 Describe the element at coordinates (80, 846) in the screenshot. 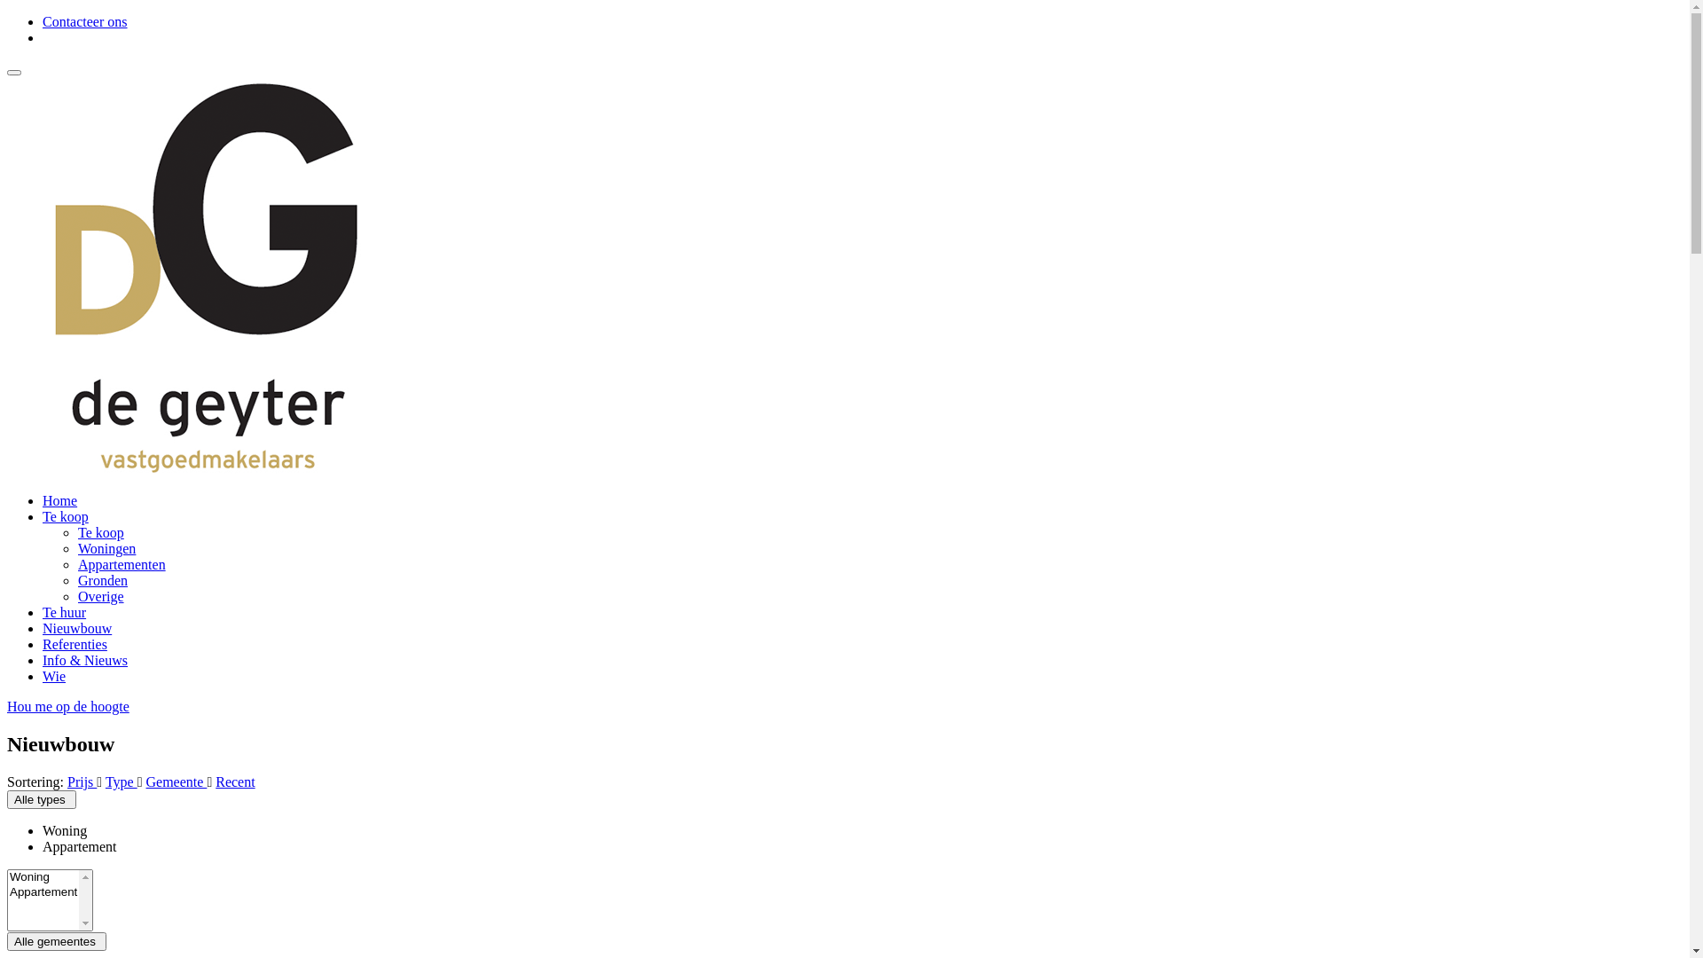

I see `Appartement` at that location.